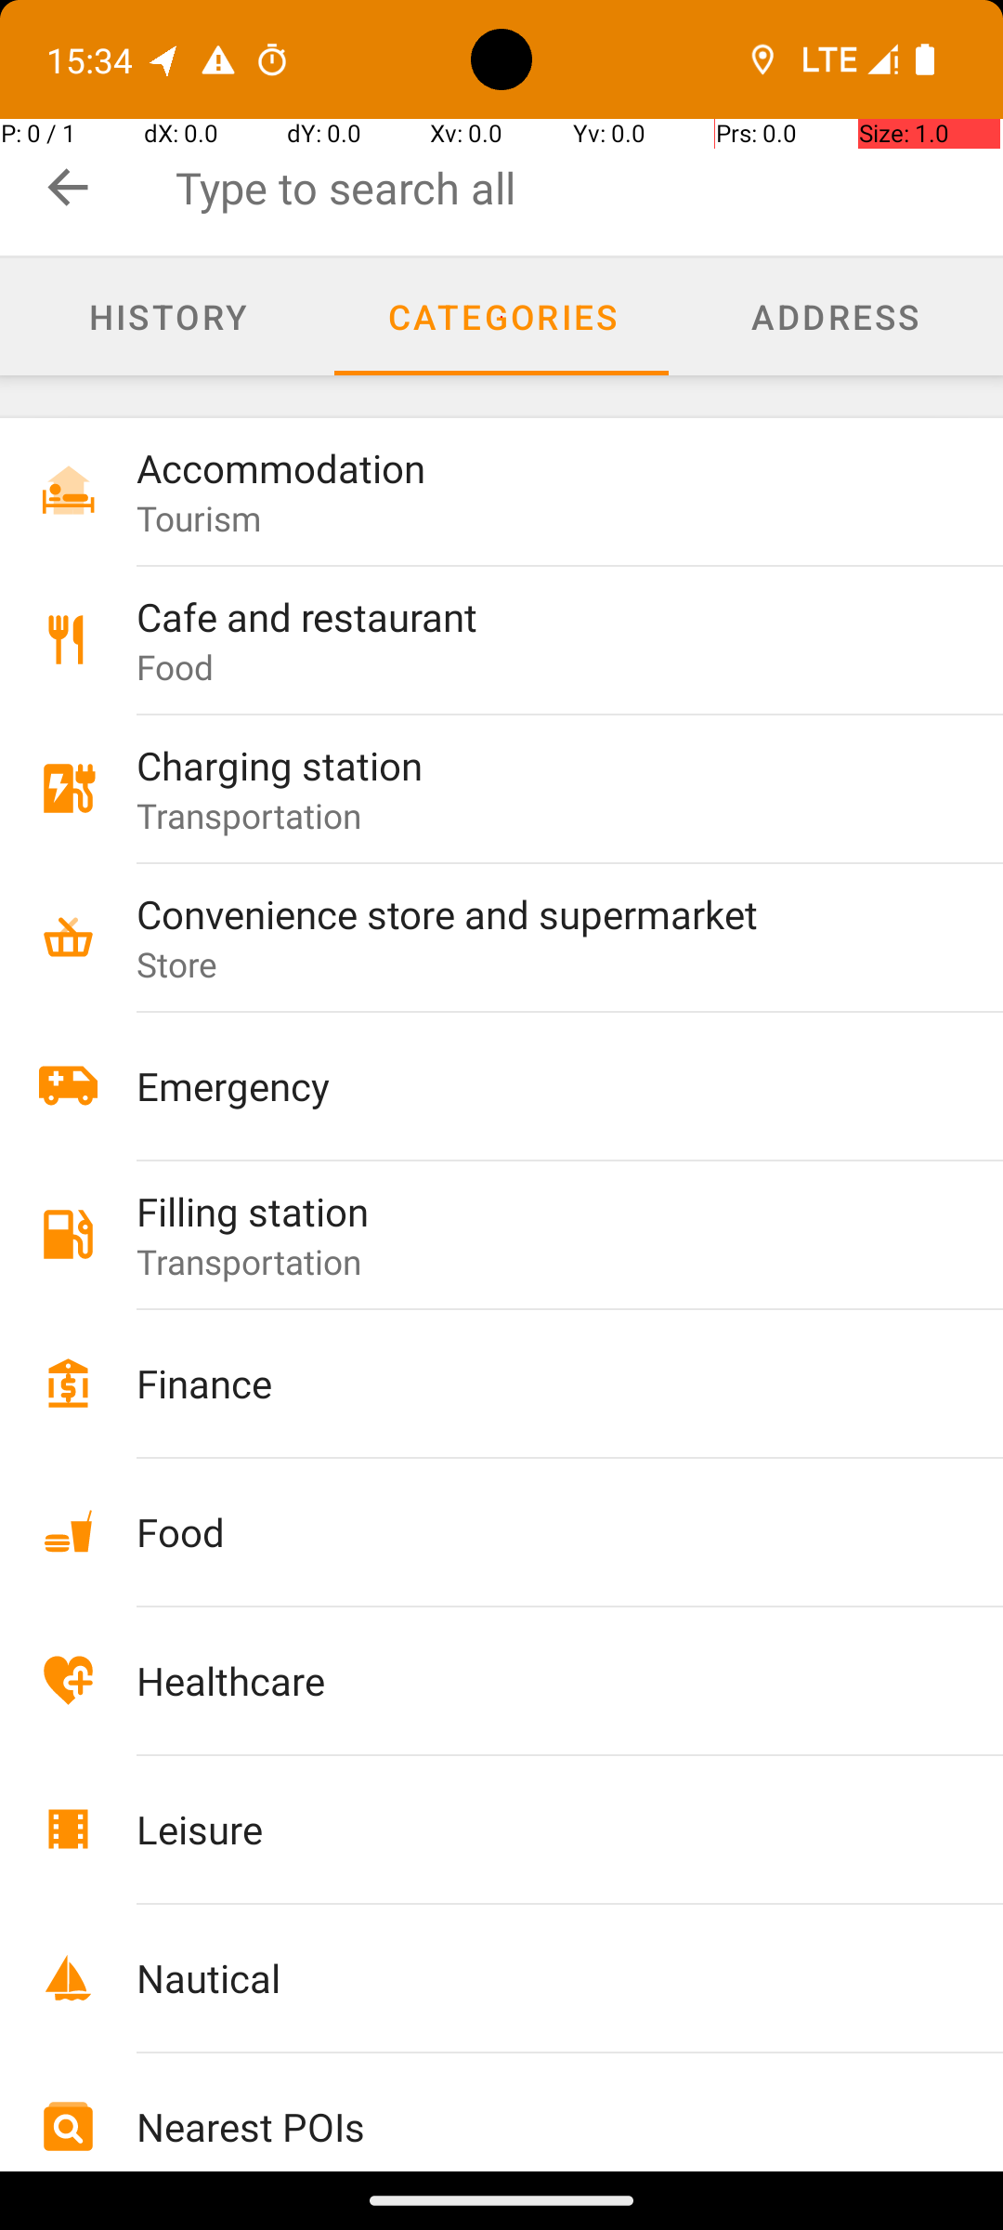 Image resolution: width=1003 pixels, height=2230 pixels. I want to click on History, so click(167, 317).